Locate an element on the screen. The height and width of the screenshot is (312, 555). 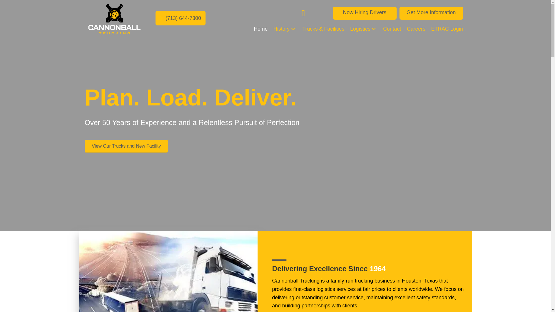
Logistics is located at coordinates (364, 29).